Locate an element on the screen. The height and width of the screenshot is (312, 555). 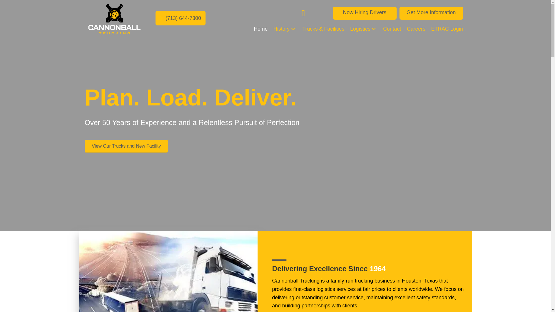
Logistics is located at coordinates (364, 29).